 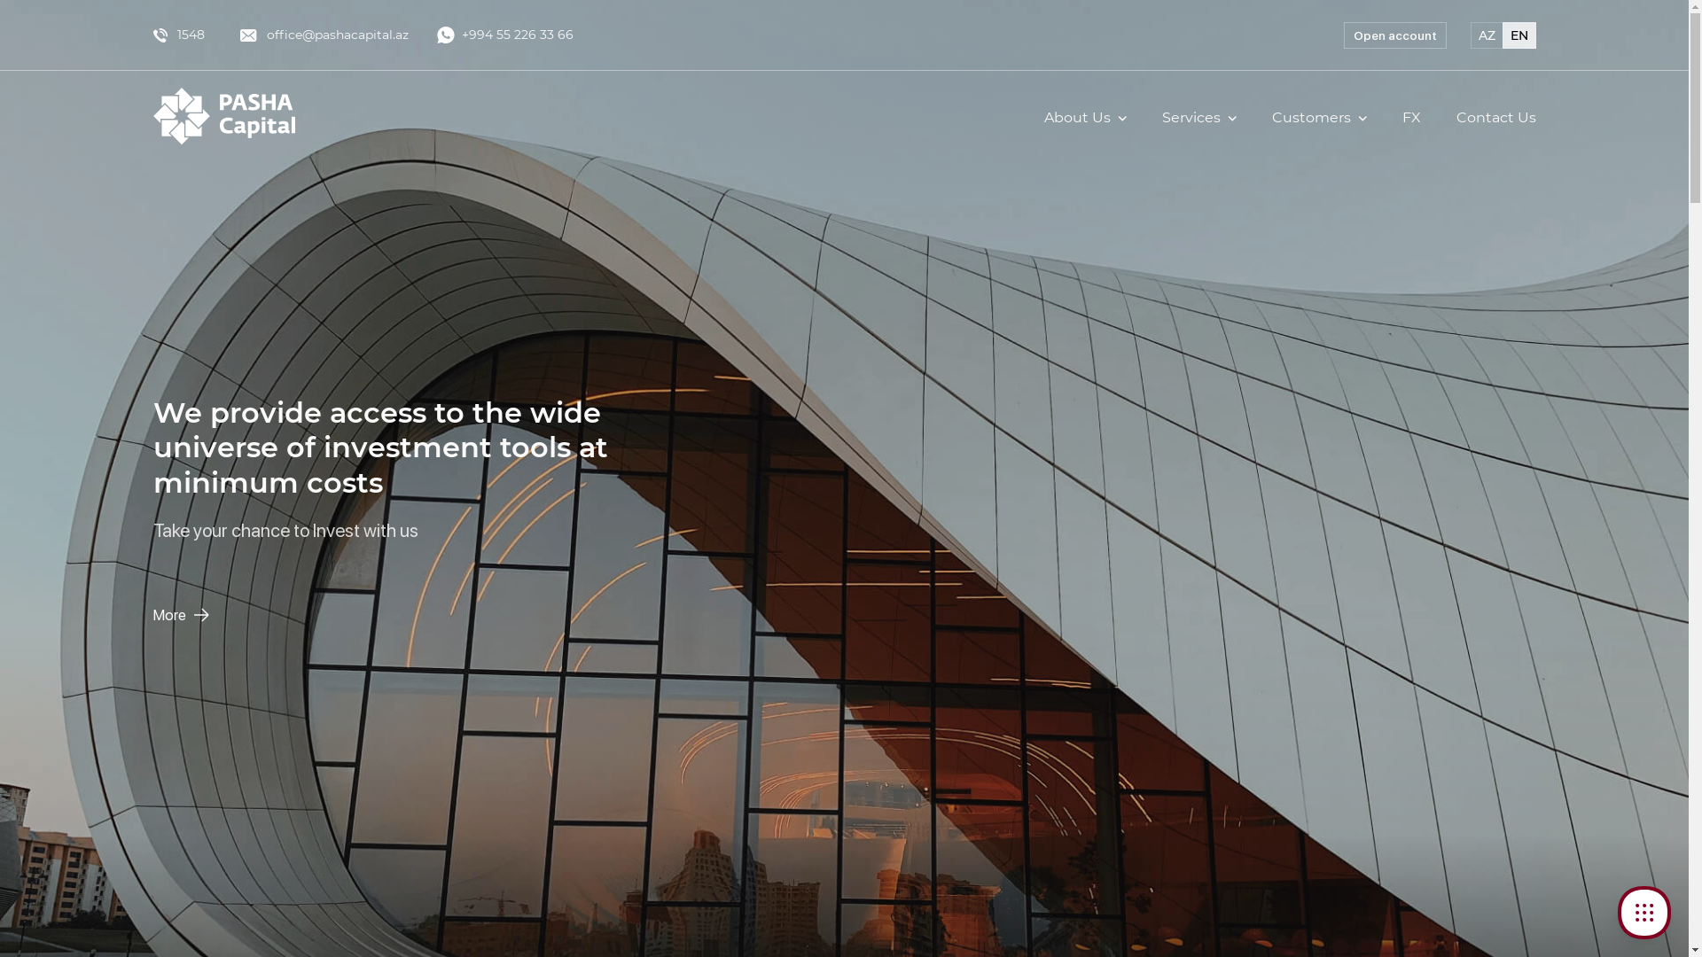 What do you see at coordinates (178, 35) in the screenshot?
I see `1548` at bounding box center [178, 35].